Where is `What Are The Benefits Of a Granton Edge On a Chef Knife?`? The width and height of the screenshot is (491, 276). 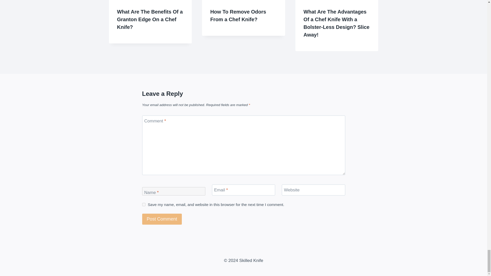
What Are The Benefits Of a Granton Edge On a Chef Knife? is located at coordinates (150, 19).